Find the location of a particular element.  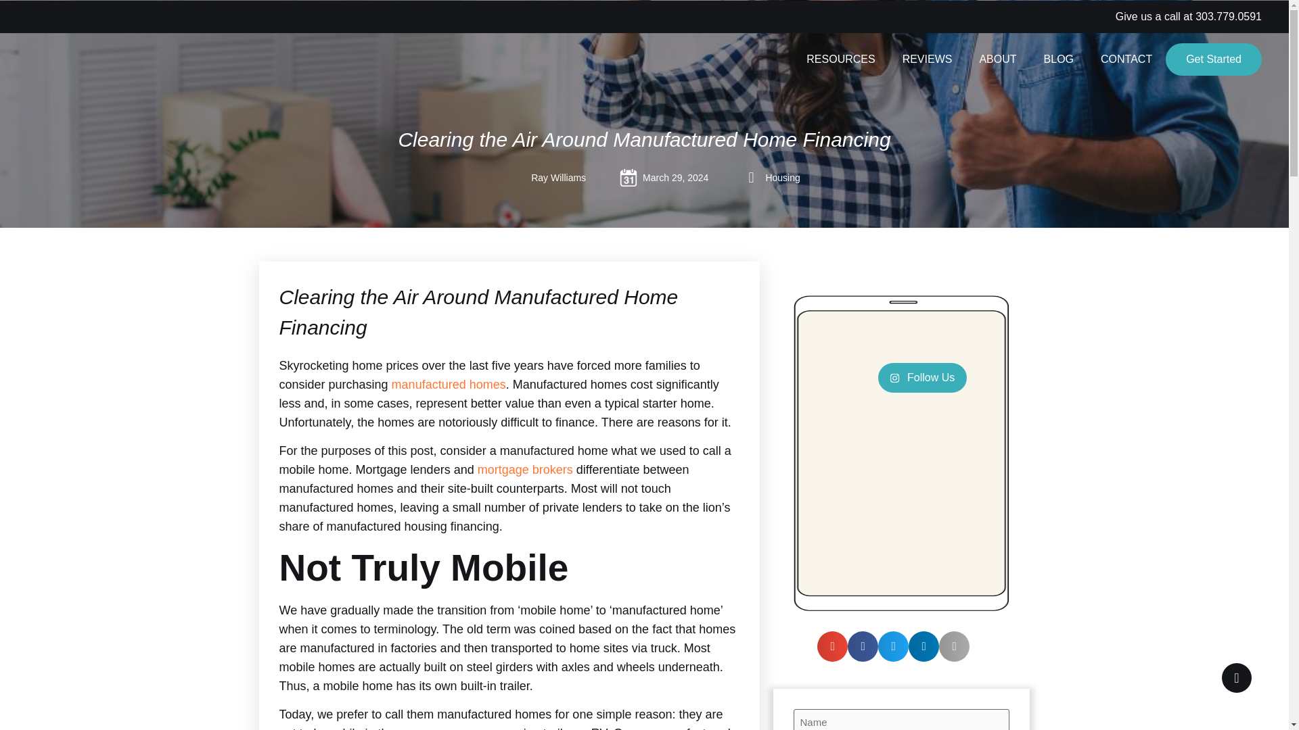

CONTACT is located at coordinates (1126, 59).